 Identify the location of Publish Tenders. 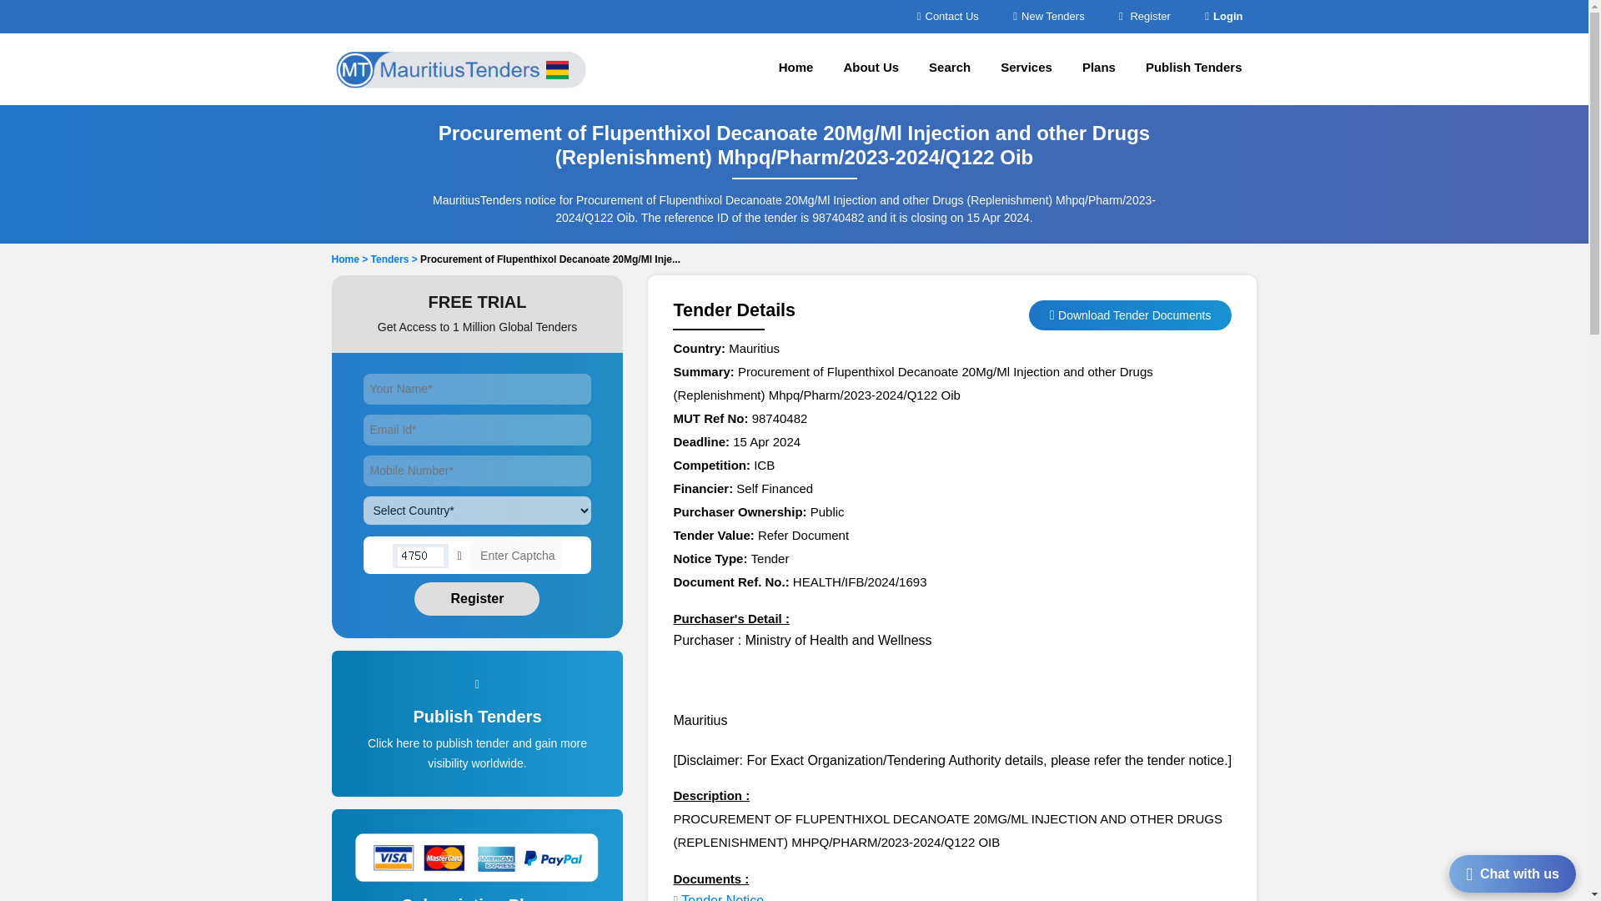
(1193, 68).